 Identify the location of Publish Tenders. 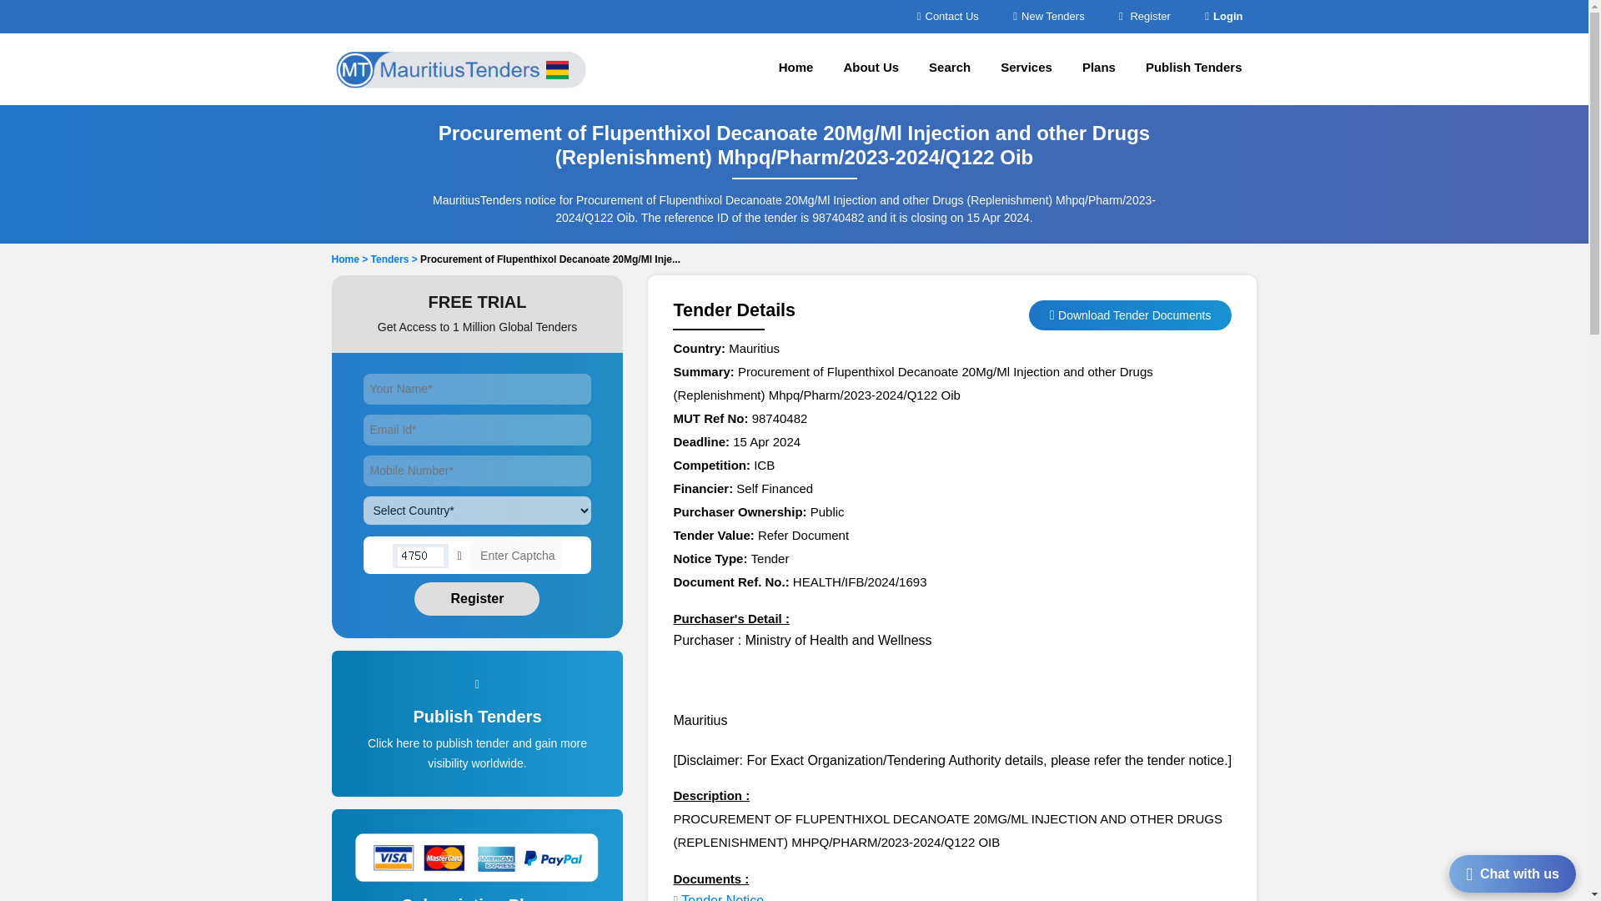
(1193, 68).